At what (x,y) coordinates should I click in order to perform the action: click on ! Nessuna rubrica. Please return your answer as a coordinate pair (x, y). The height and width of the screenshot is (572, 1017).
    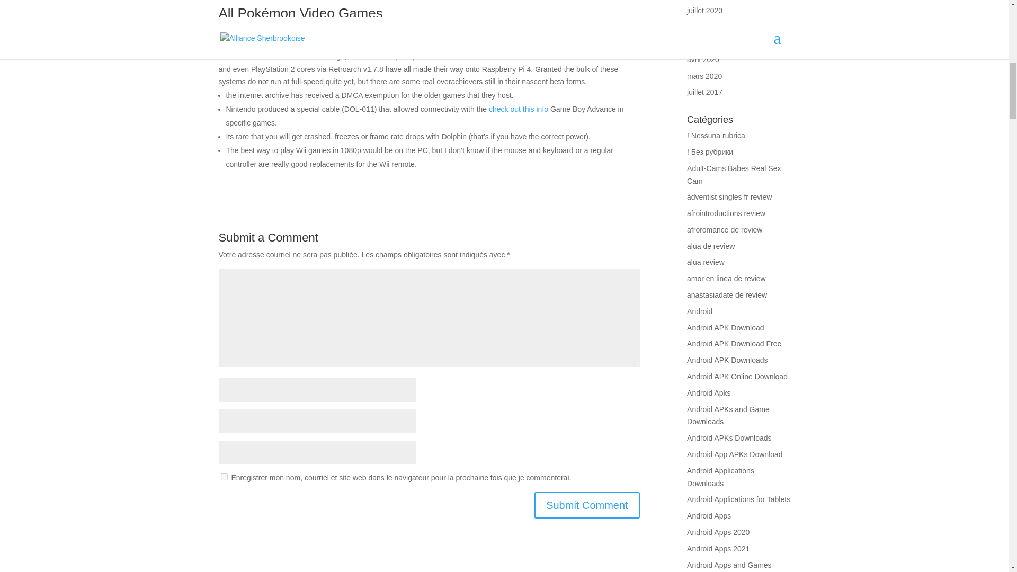
    Looking at the image, I should click on (716, 136).